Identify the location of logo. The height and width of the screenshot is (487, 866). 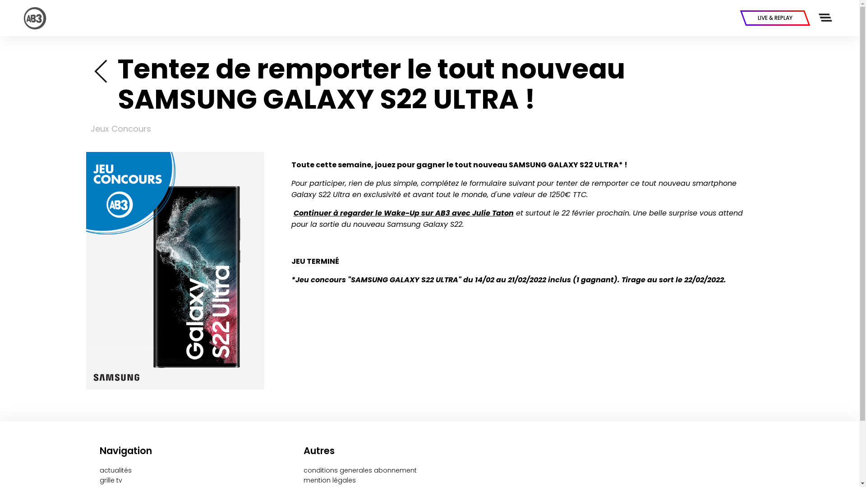
(35, 18).